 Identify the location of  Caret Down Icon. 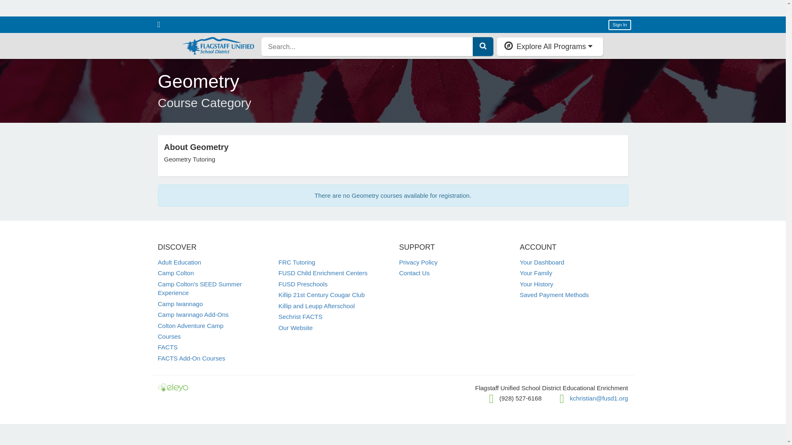
(590, 46).